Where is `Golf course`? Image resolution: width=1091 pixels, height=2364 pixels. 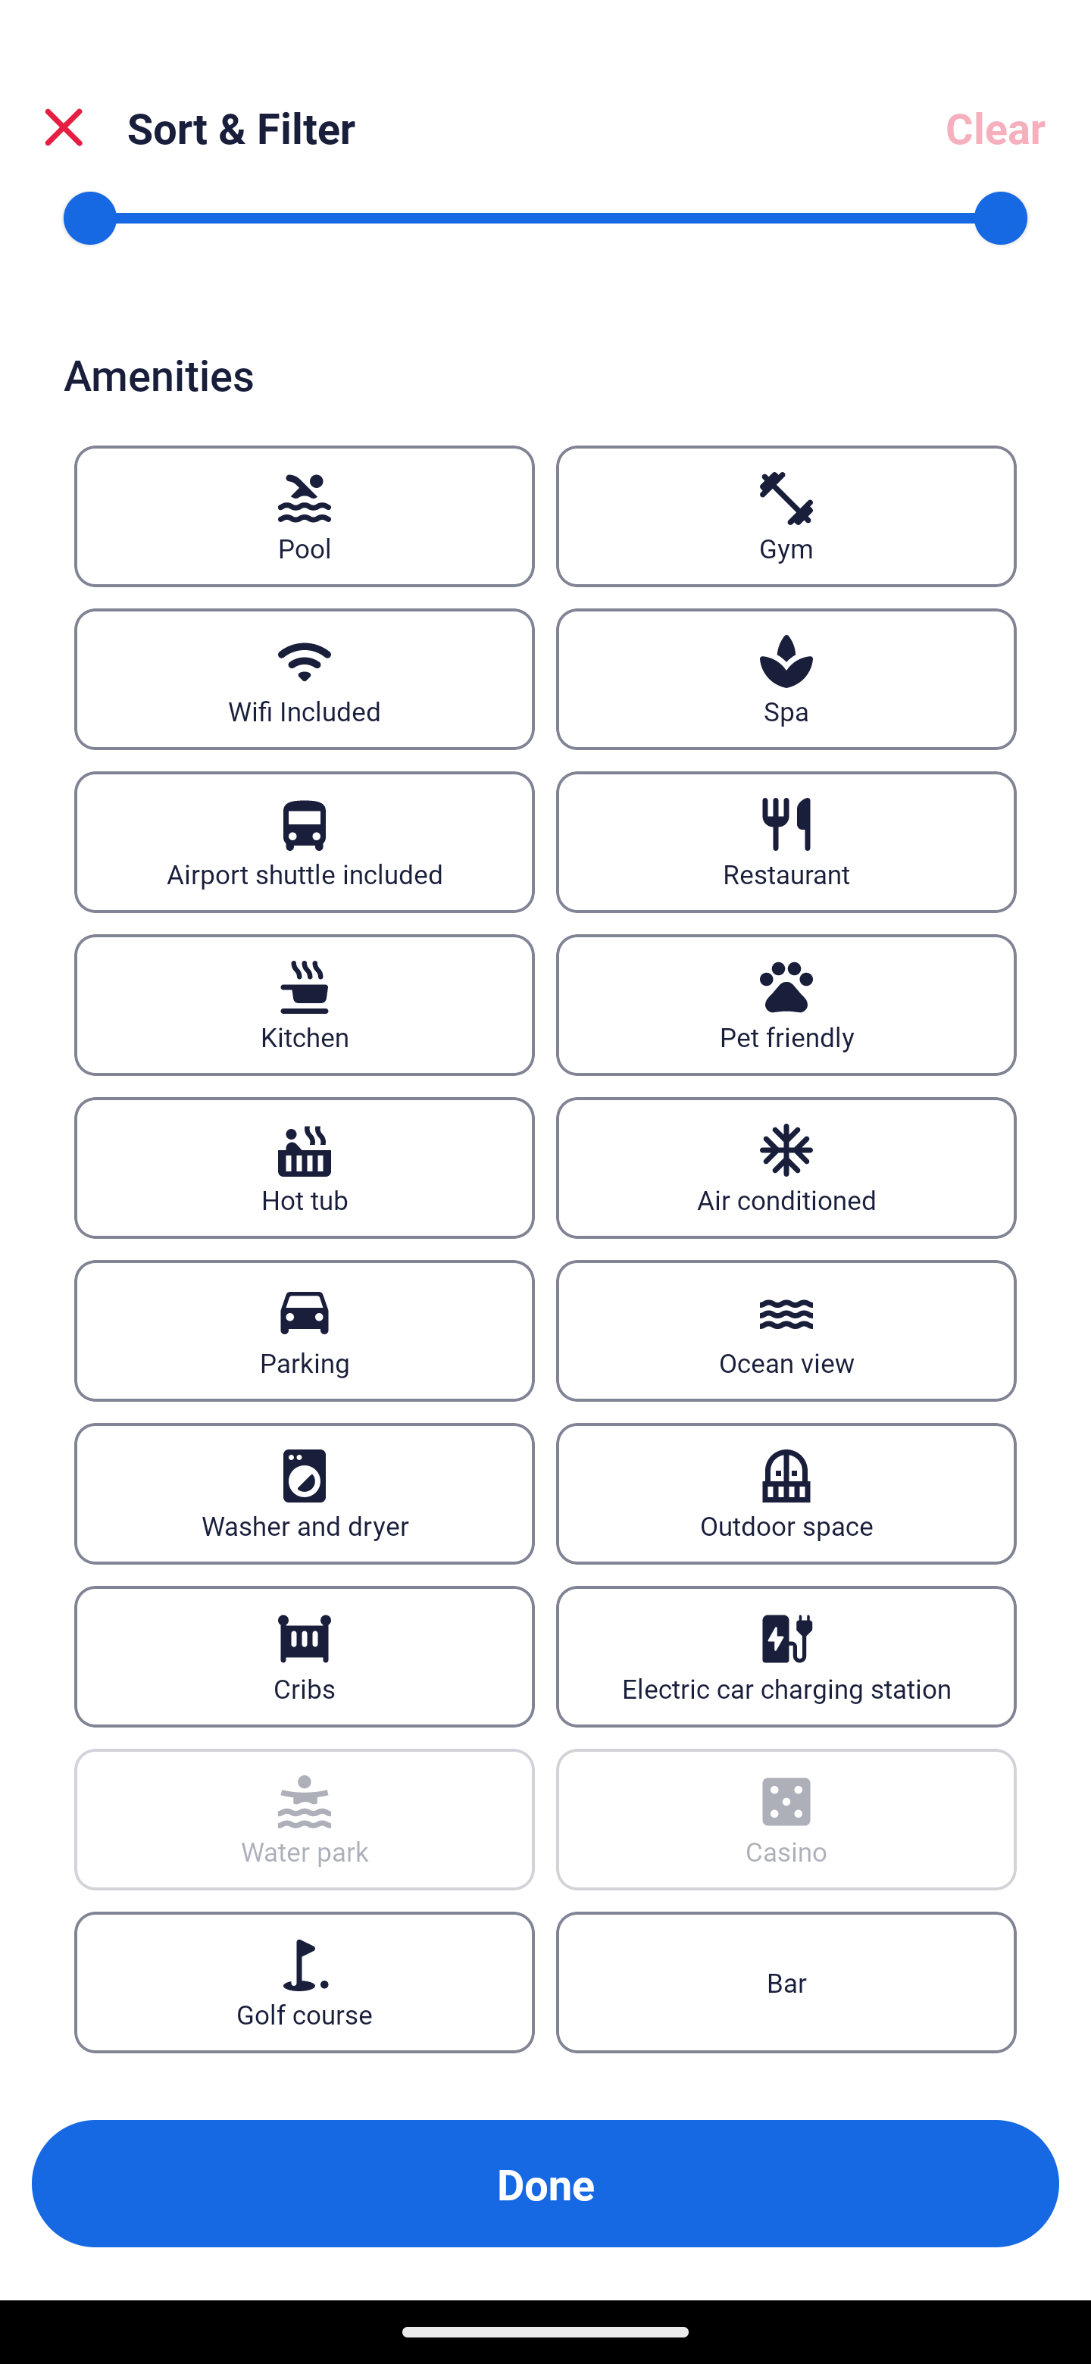 Golf course is located at coordinates (304, 1984).